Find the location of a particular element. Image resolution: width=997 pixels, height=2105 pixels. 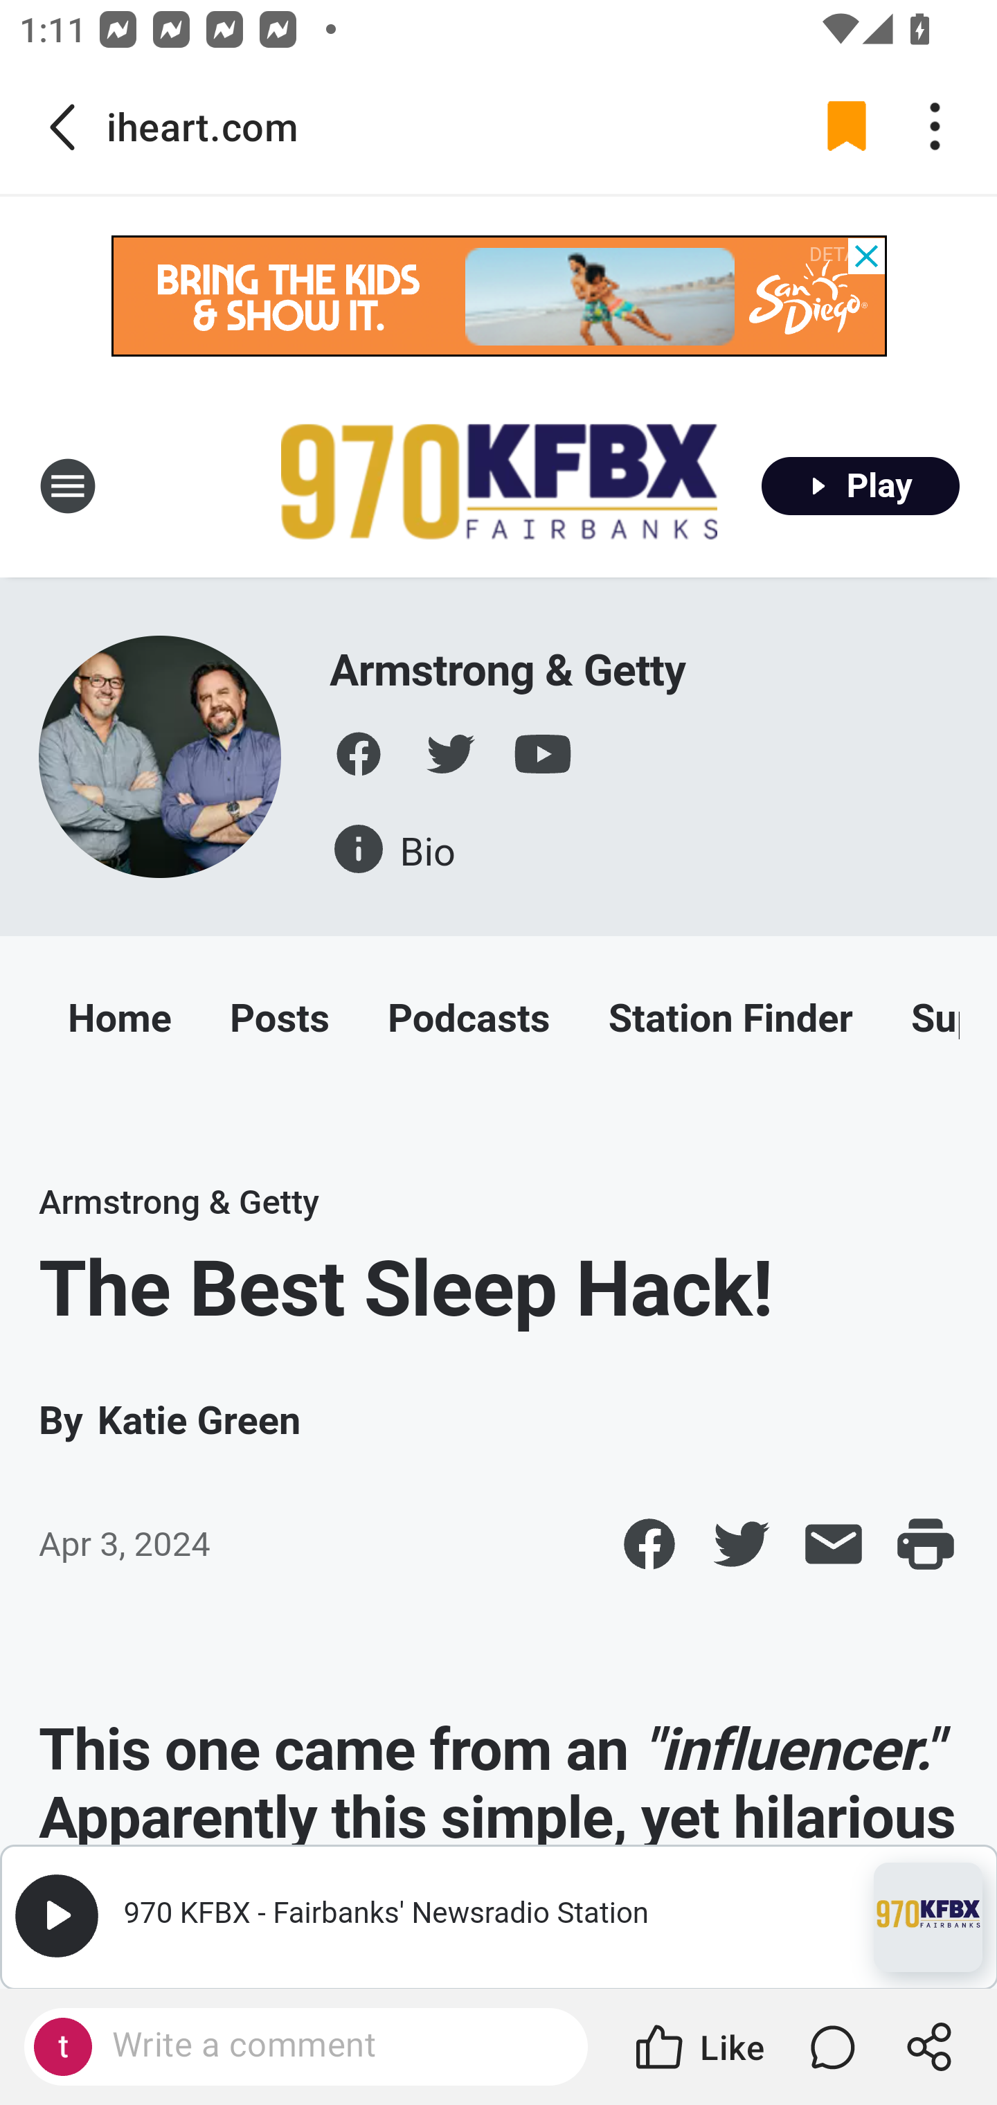

Visit us on twitter is located at coordinates (451, 754).